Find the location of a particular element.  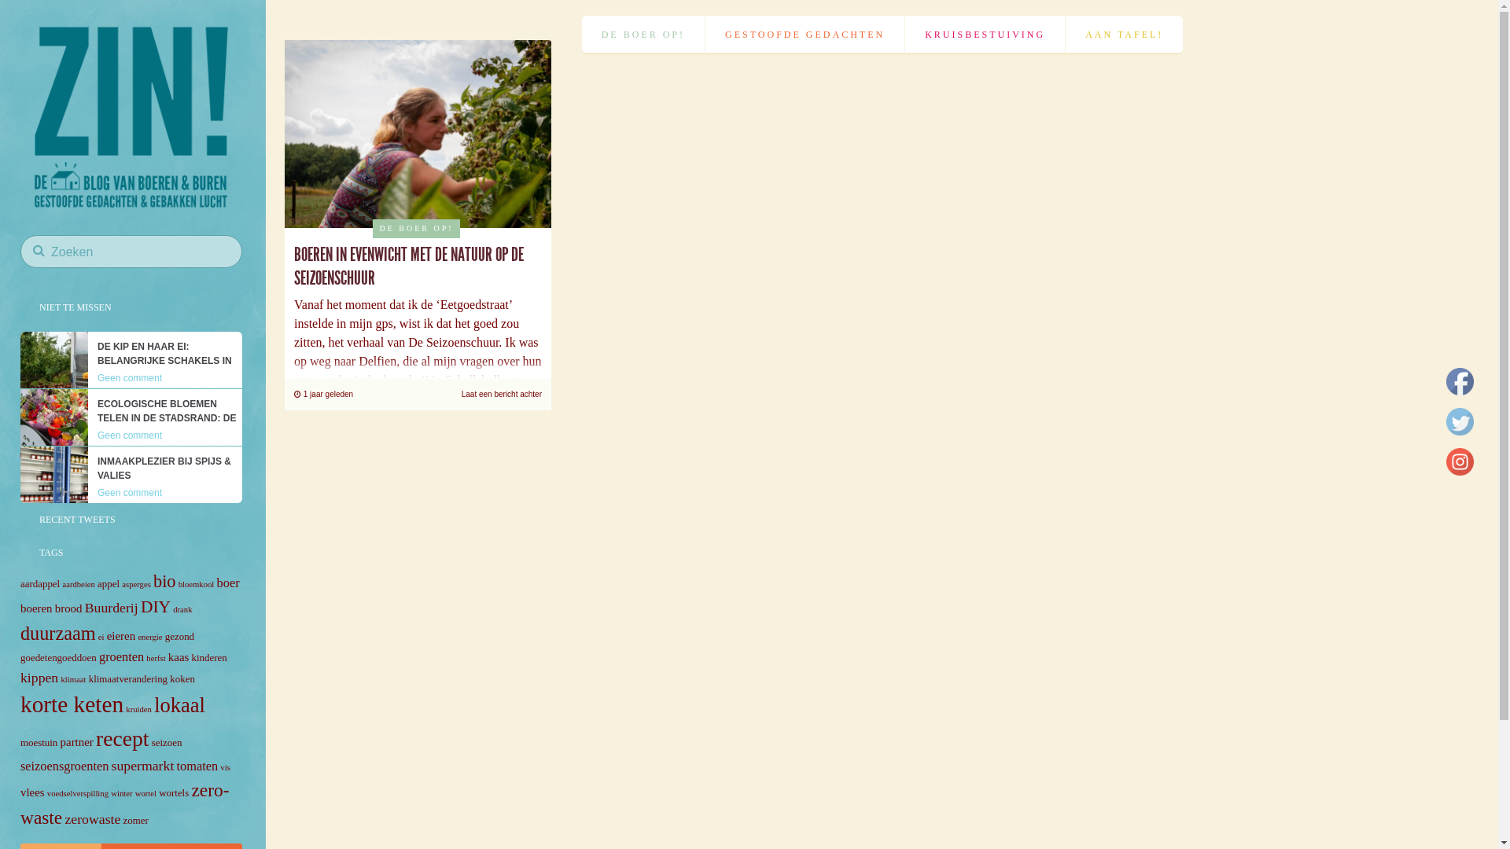

zero-waste is located at coordinates (124, 803).